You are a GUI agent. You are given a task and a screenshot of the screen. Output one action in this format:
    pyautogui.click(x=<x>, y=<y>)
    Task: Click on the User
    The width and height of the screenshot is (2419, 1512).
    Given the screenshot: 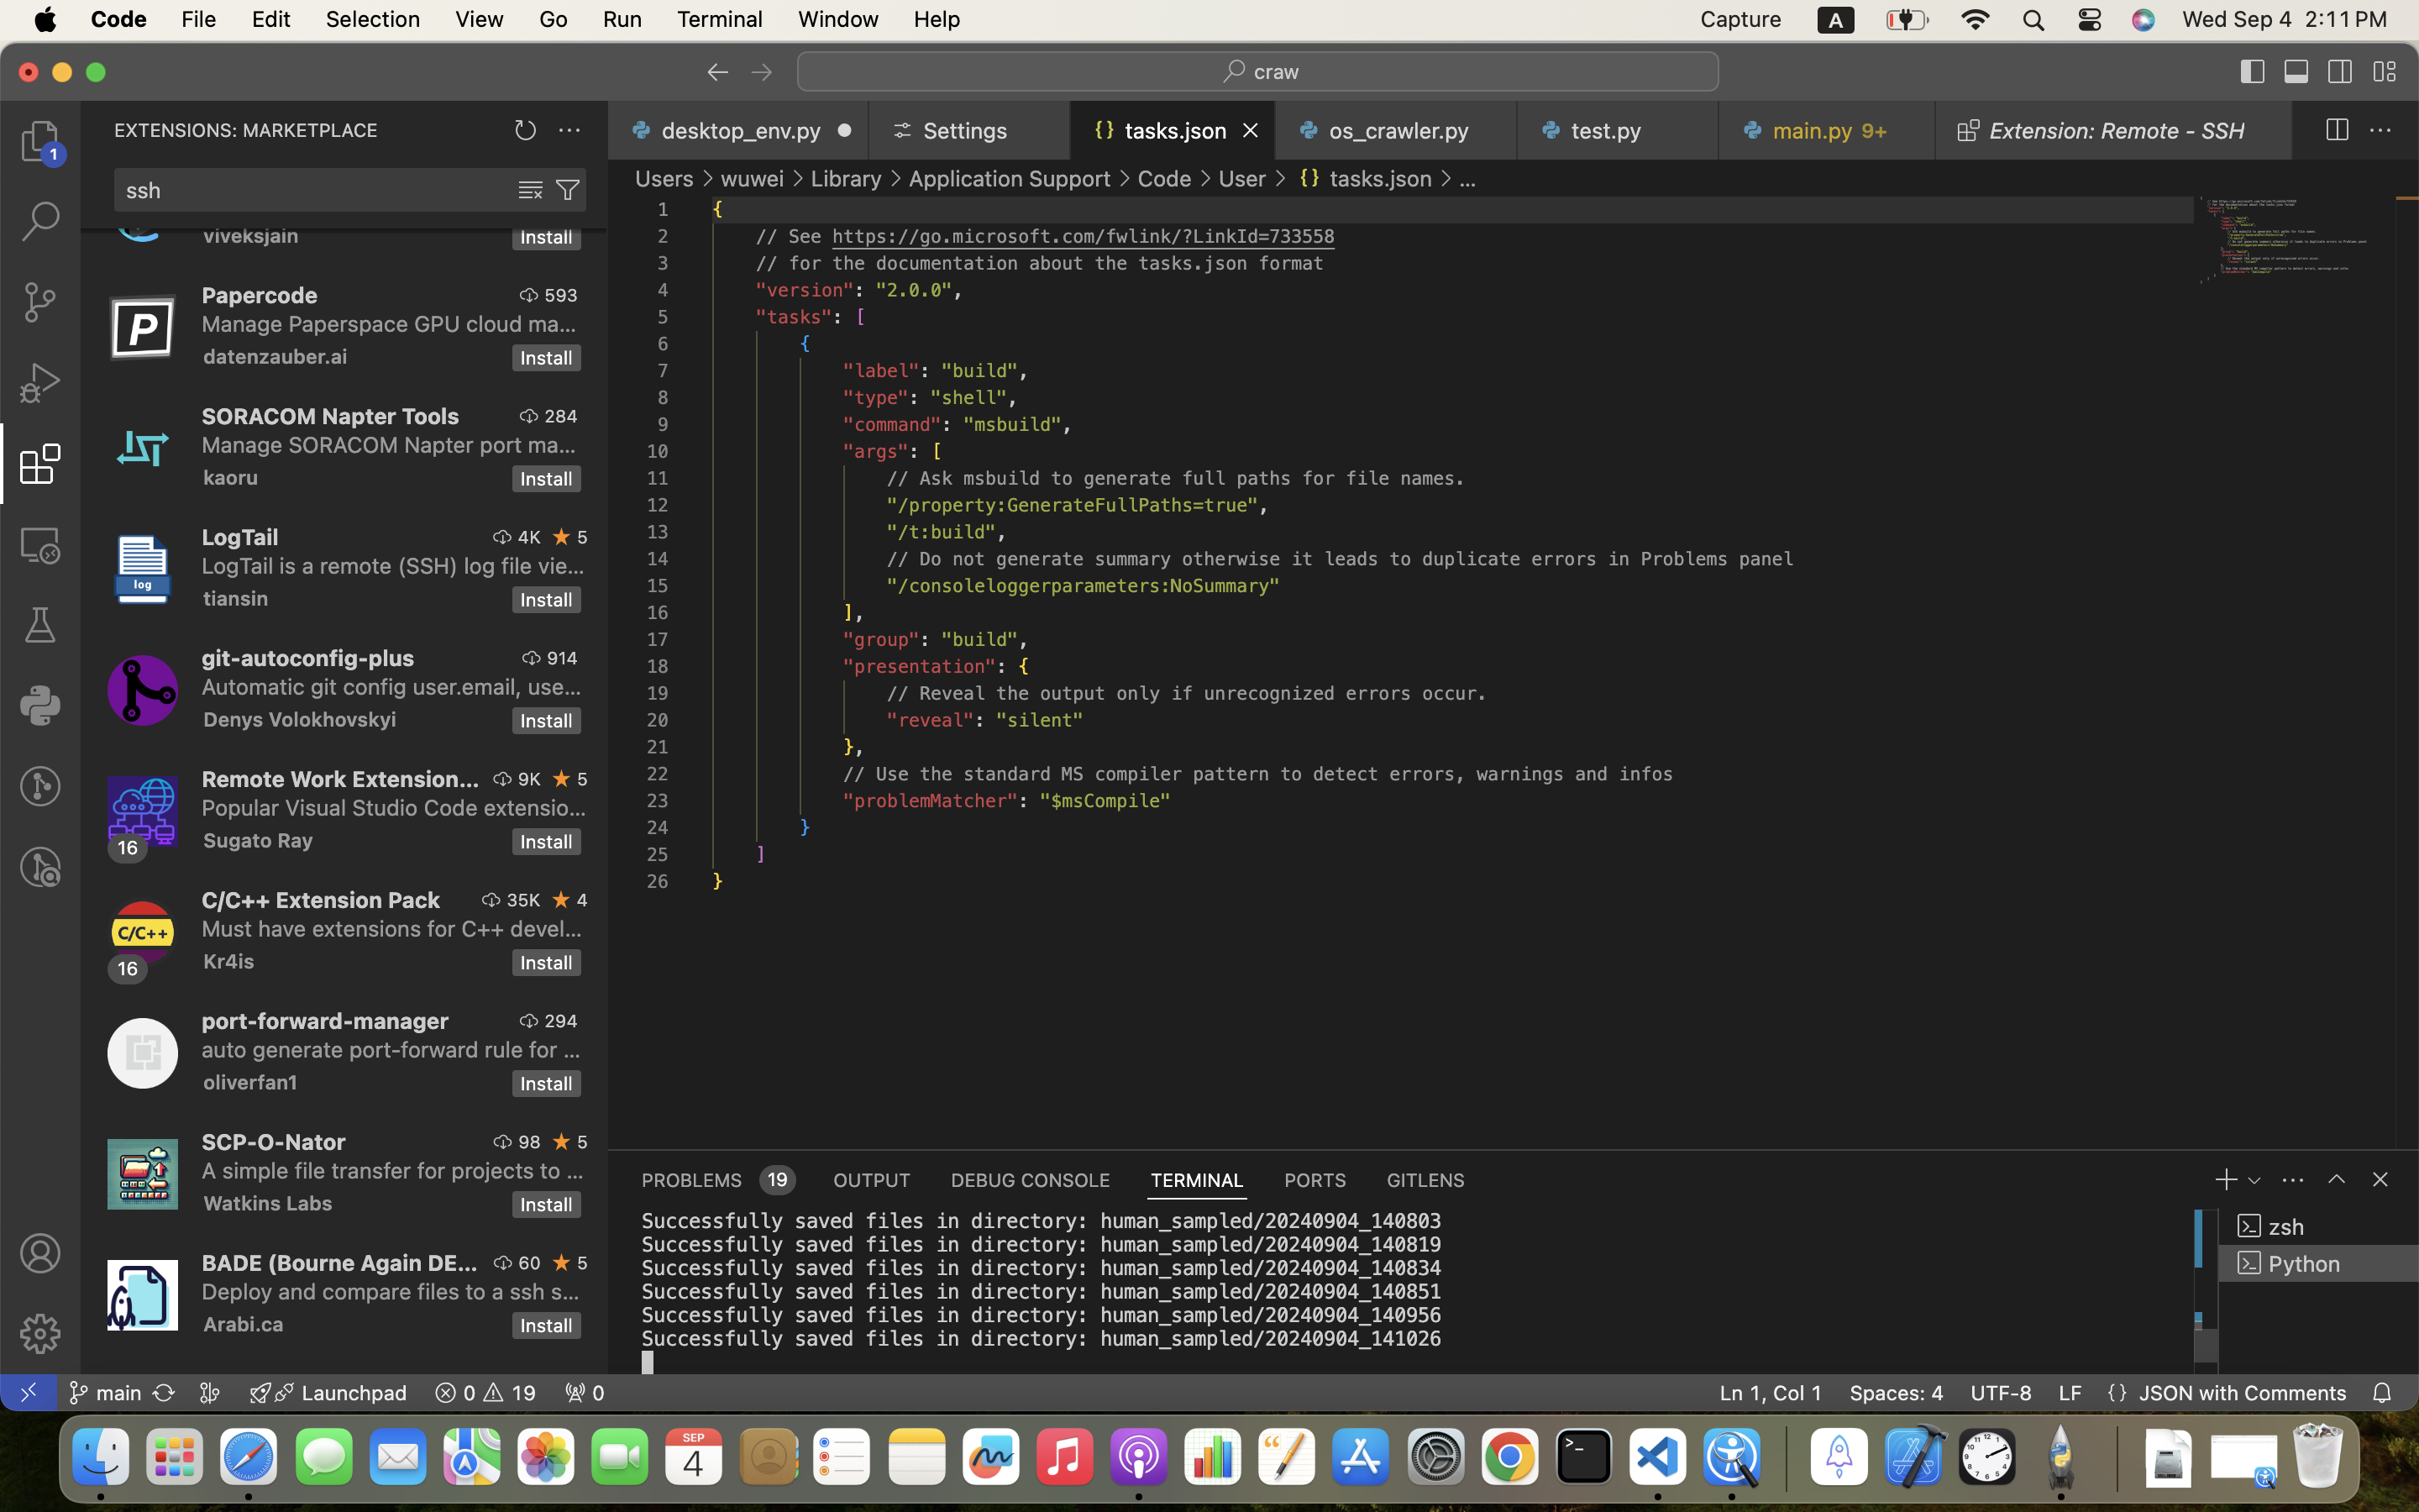 What is the action you would take?
    pyautogui.click(x=1242, y=178)
    